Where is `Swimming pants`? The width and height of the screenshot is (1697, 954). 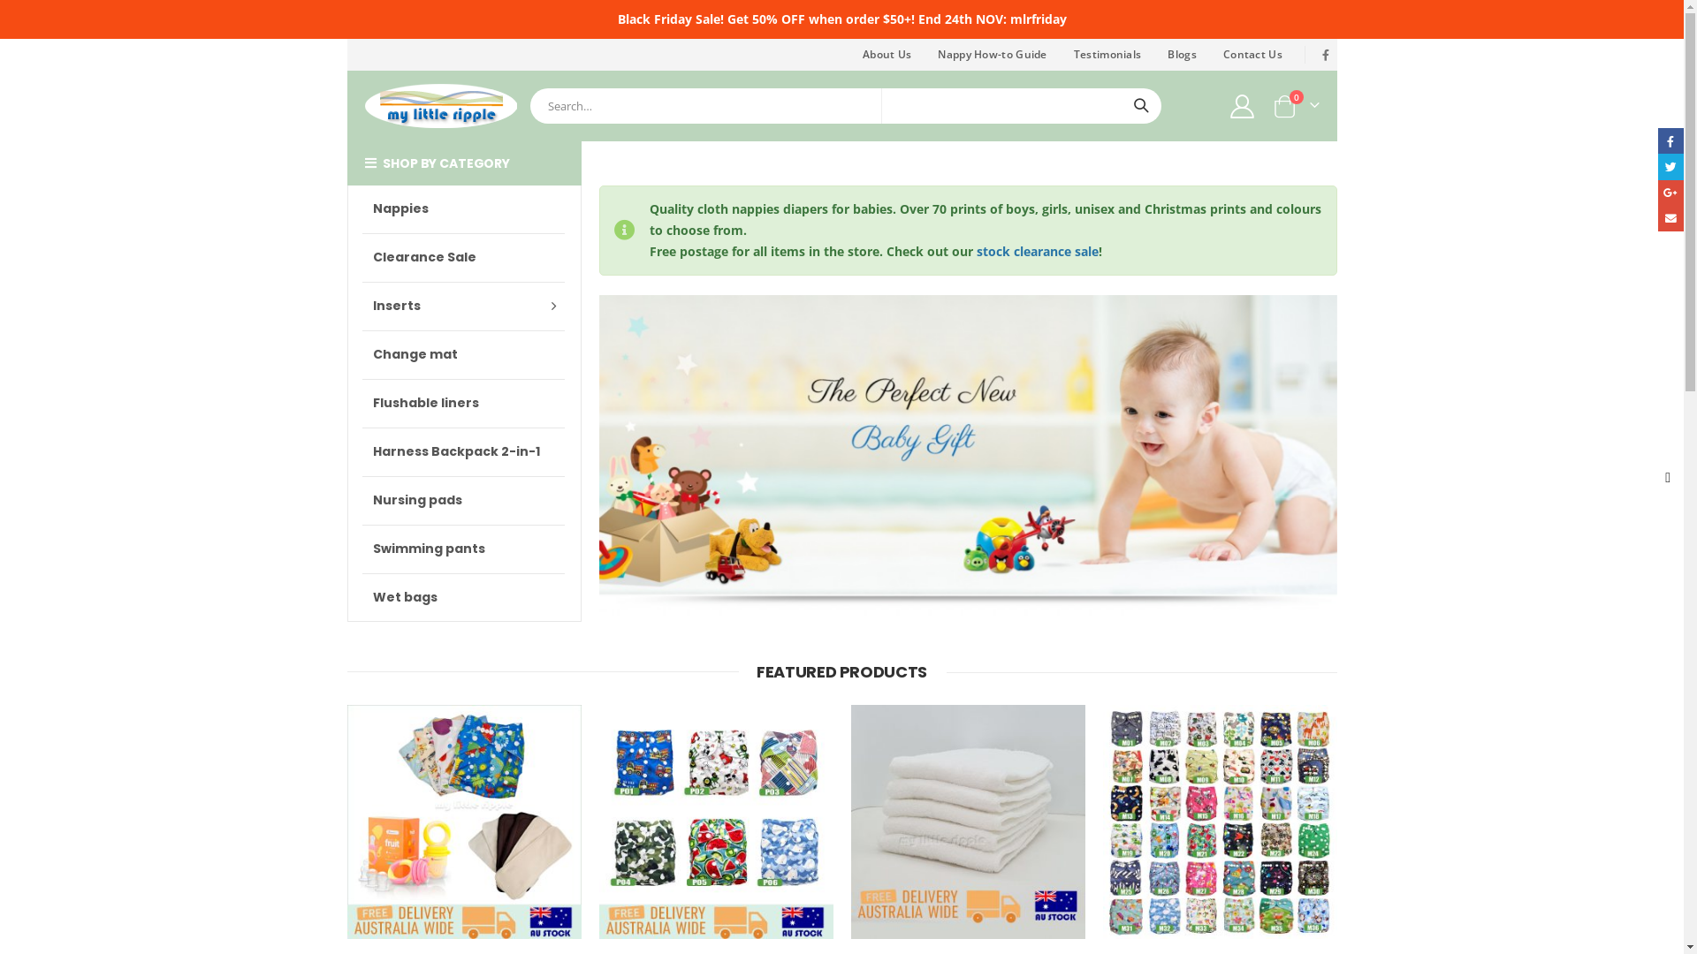
Swimming pants is located at coordinates (463, 549).